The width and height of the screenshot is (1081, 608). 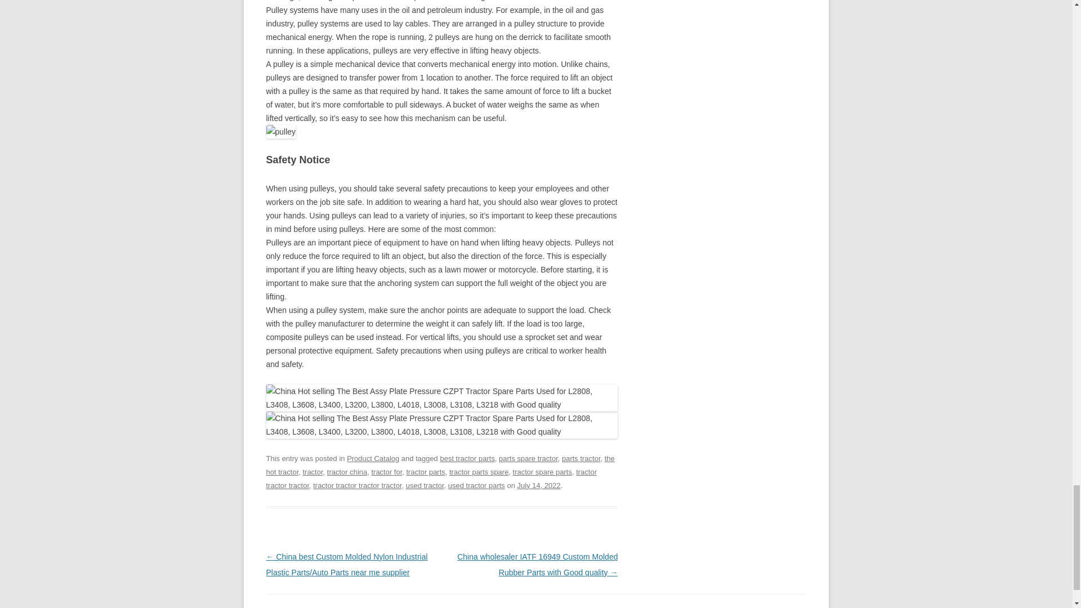 I want to click on best tractor parts, so click(x=467, y=458).